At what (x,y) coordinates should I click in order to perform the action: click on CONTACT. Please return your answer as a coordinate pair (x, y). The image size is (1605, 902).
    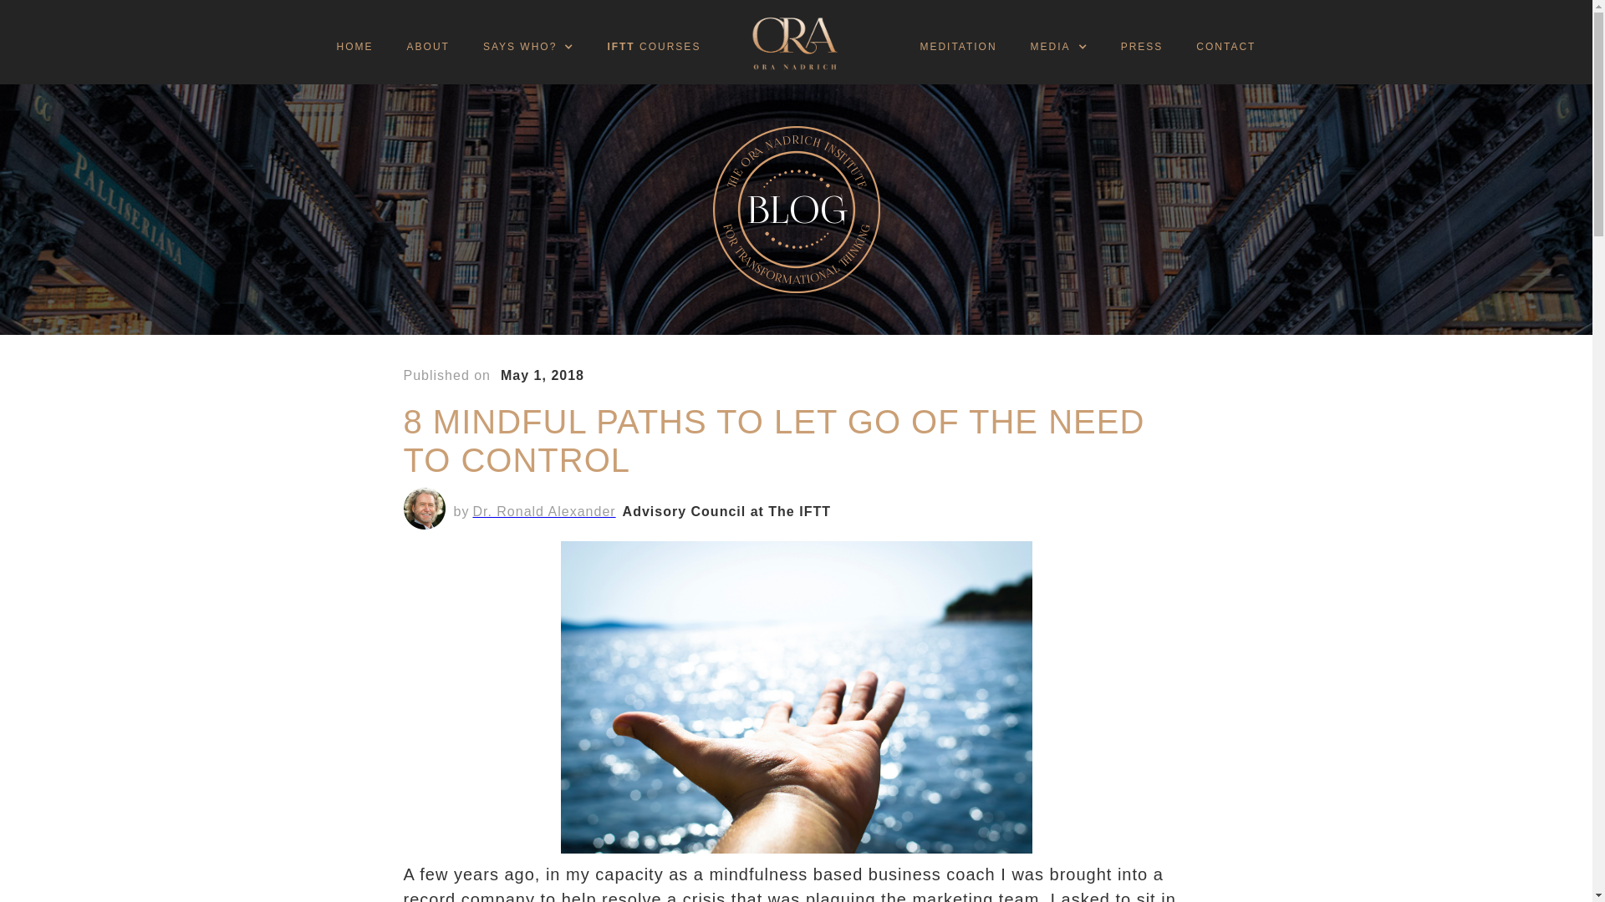
    Looking at the image, I should click on (1225, 48).